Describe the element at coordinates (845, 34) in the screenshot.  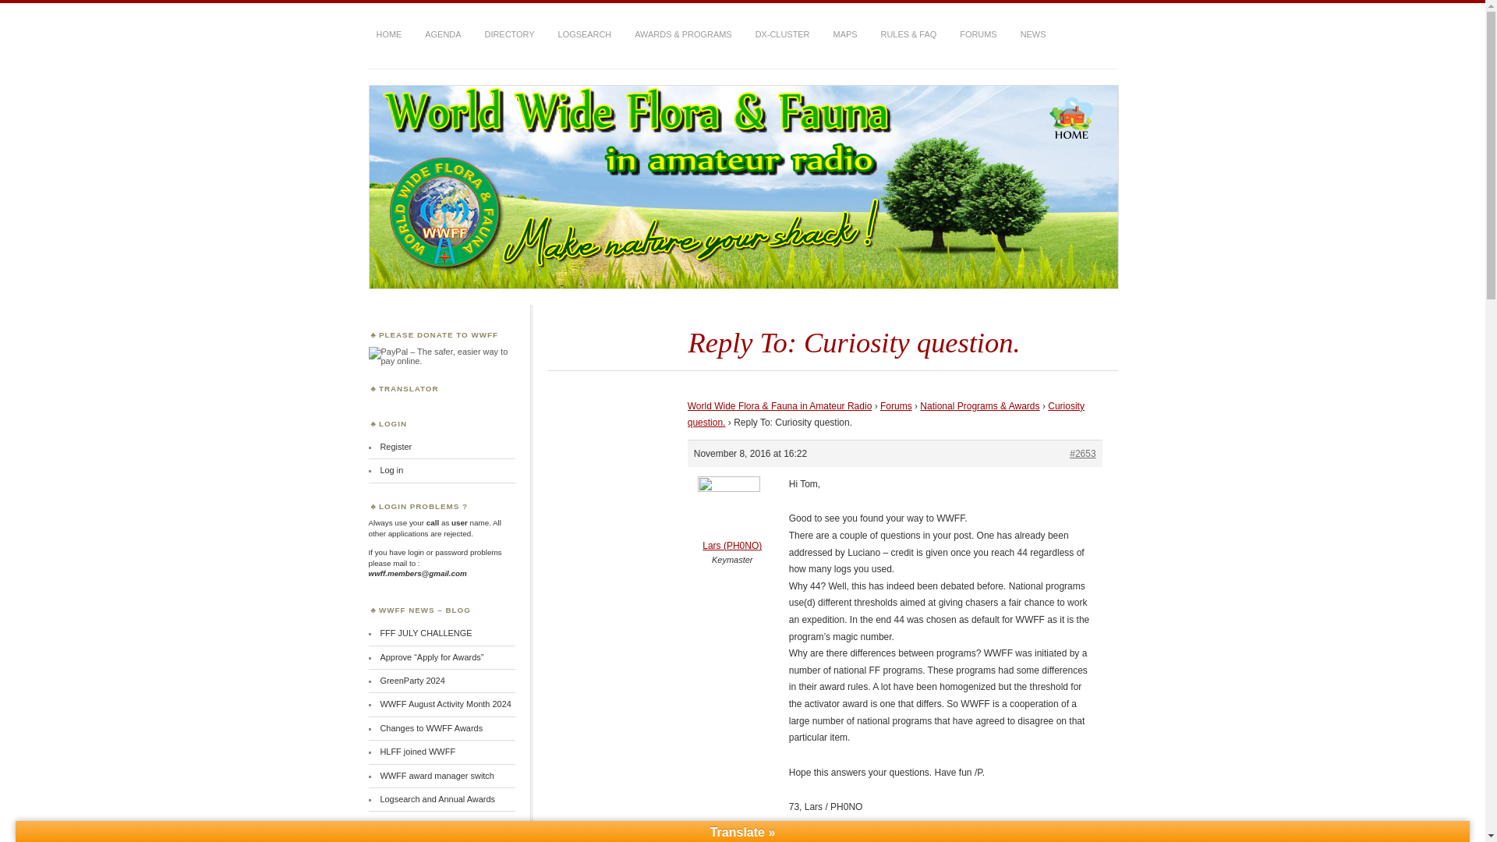
I see `MAPS` at that location.